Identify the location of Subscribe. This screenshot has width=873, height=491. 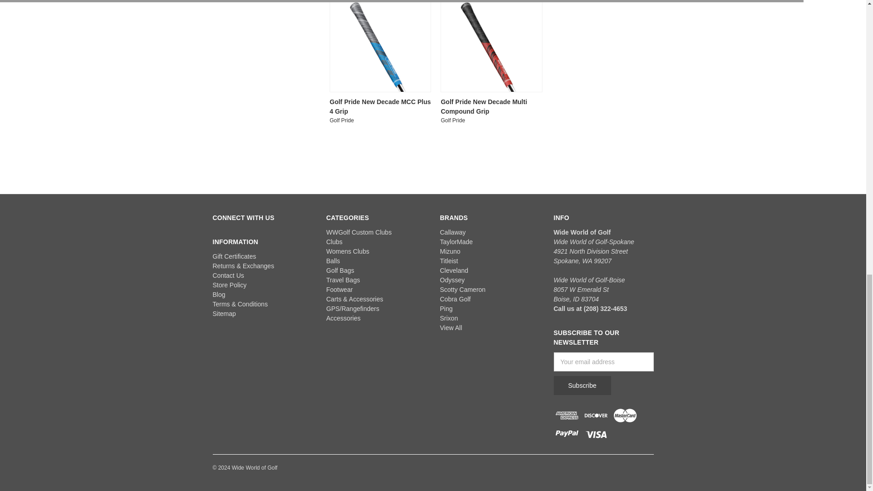
(582, 386).